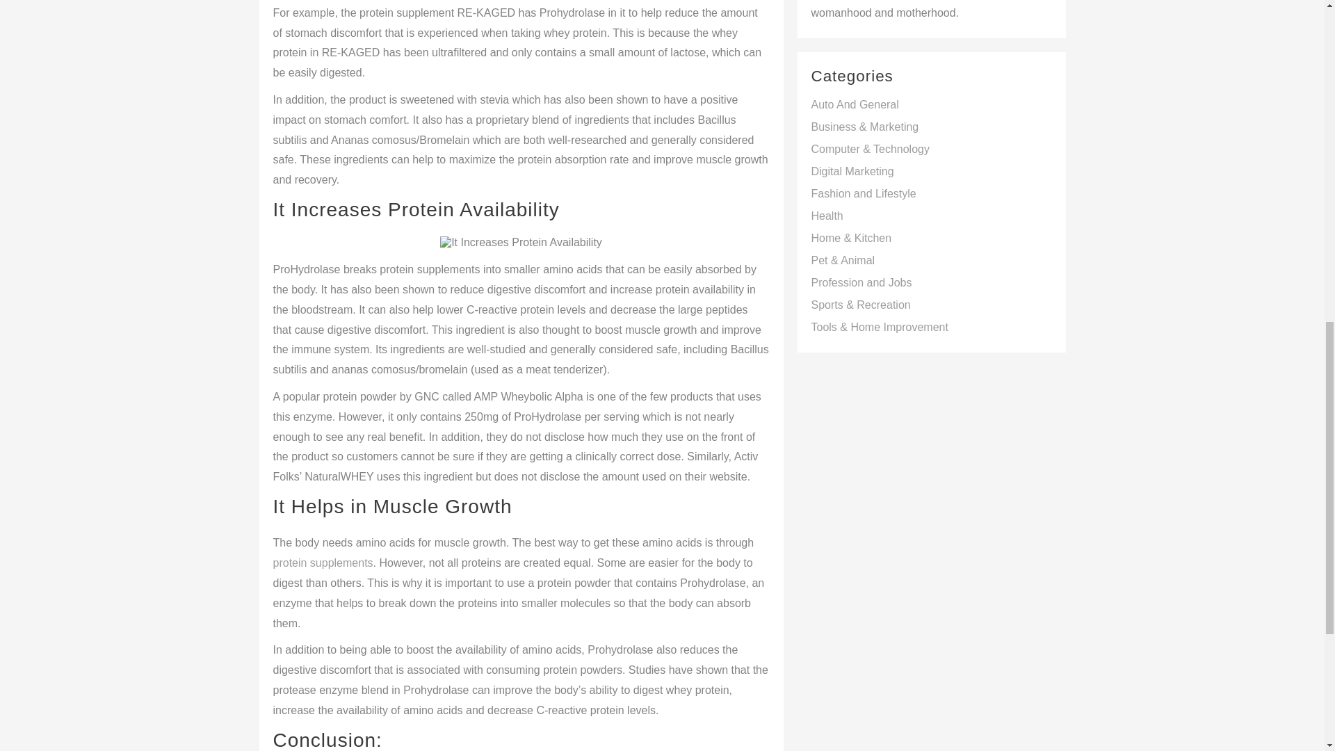 The image size is (1335, 751). What do you see at coordinates (863, 193) in the screenshot?
I see `Fashion and Lifestyle` at bounding box center [863, 193].